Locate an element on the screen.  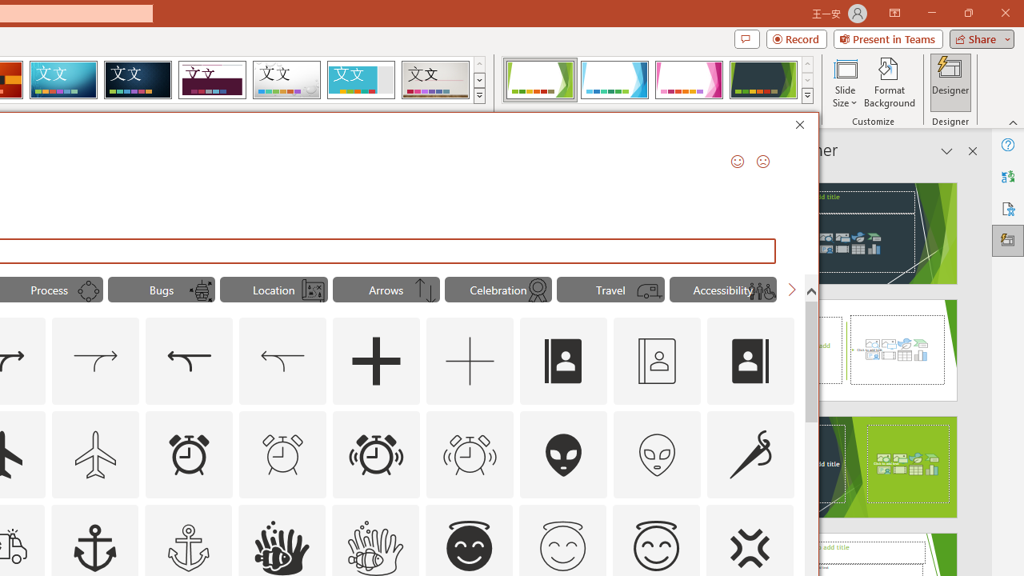
AutomationID: Icons_Airplane_M is located at coordinates (96, 454).